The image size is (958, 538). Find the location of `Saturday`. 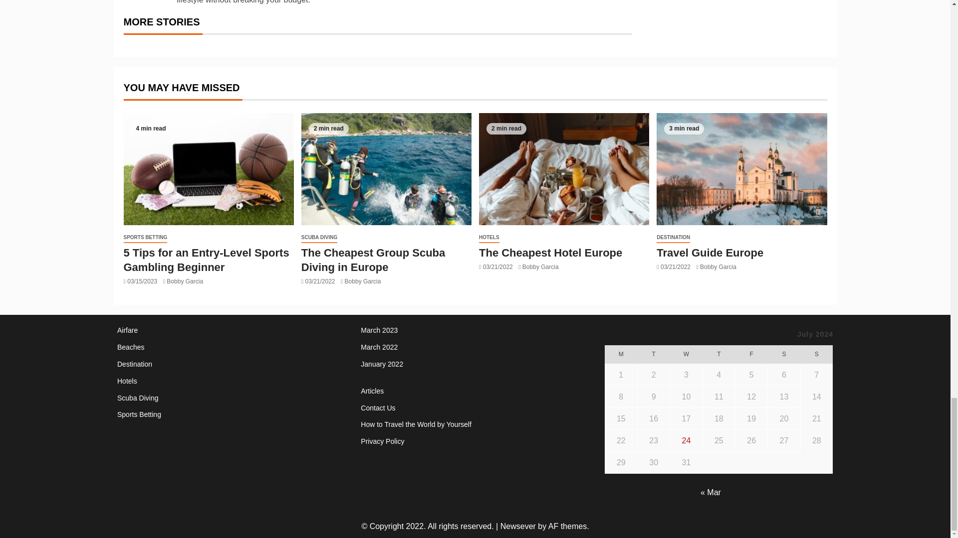

Saturday is located at coordinates (784, 355).